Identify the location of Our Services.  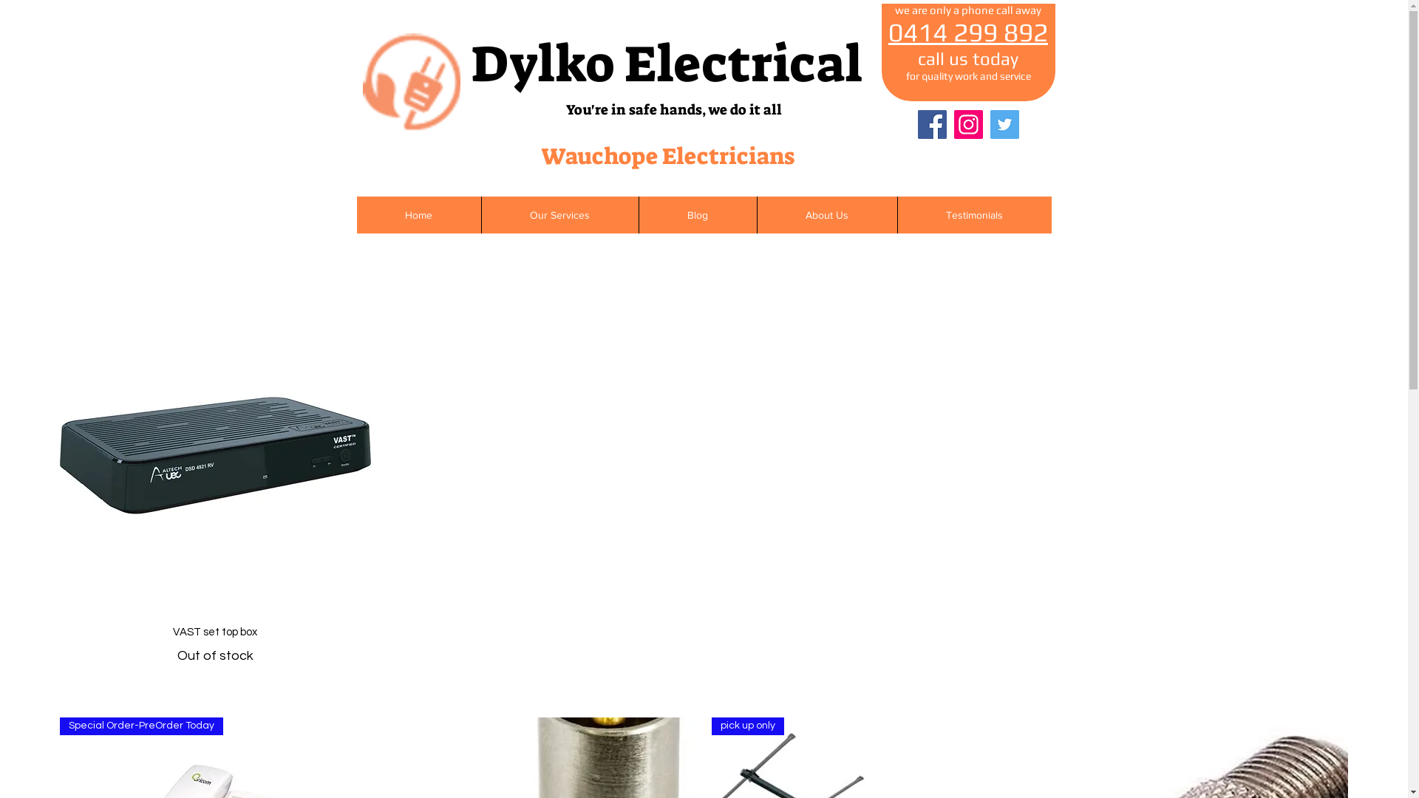
(559, 215).